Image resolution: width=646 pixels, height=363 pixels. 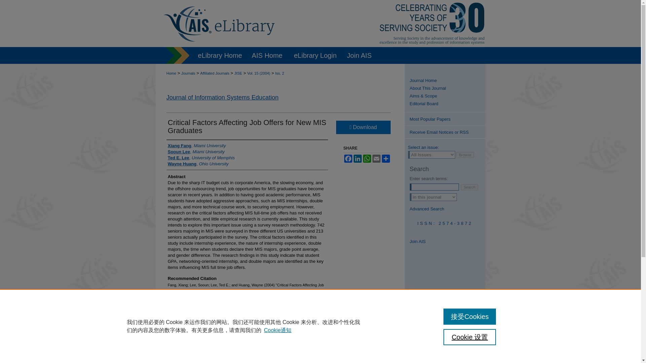 What do you see at coordinates (316, 55) in the screenshot?
I see `eLibrary Login` at bounding box center [316, 55].